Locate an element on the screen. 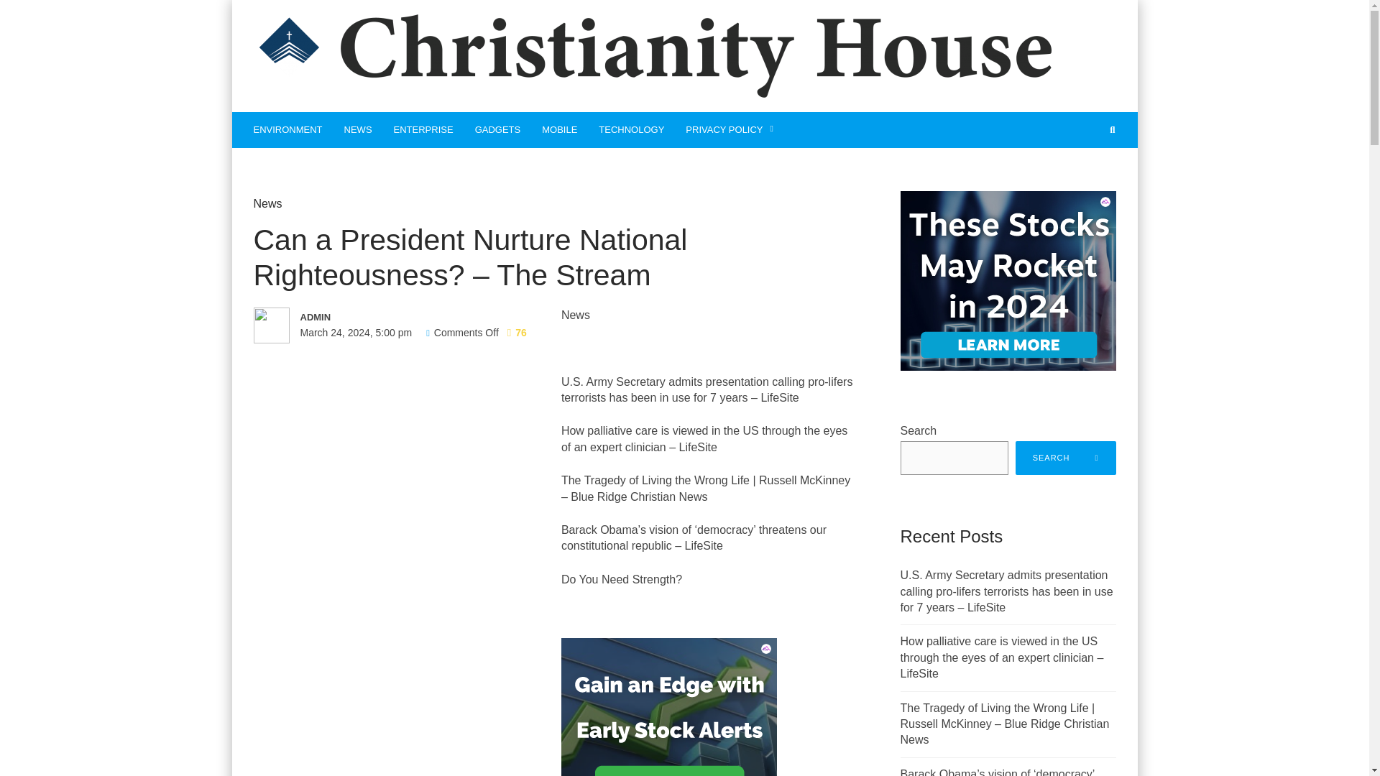 The width and height of the screenshot is (1380, 776). MOBILE is located at coordinates (559, 129).